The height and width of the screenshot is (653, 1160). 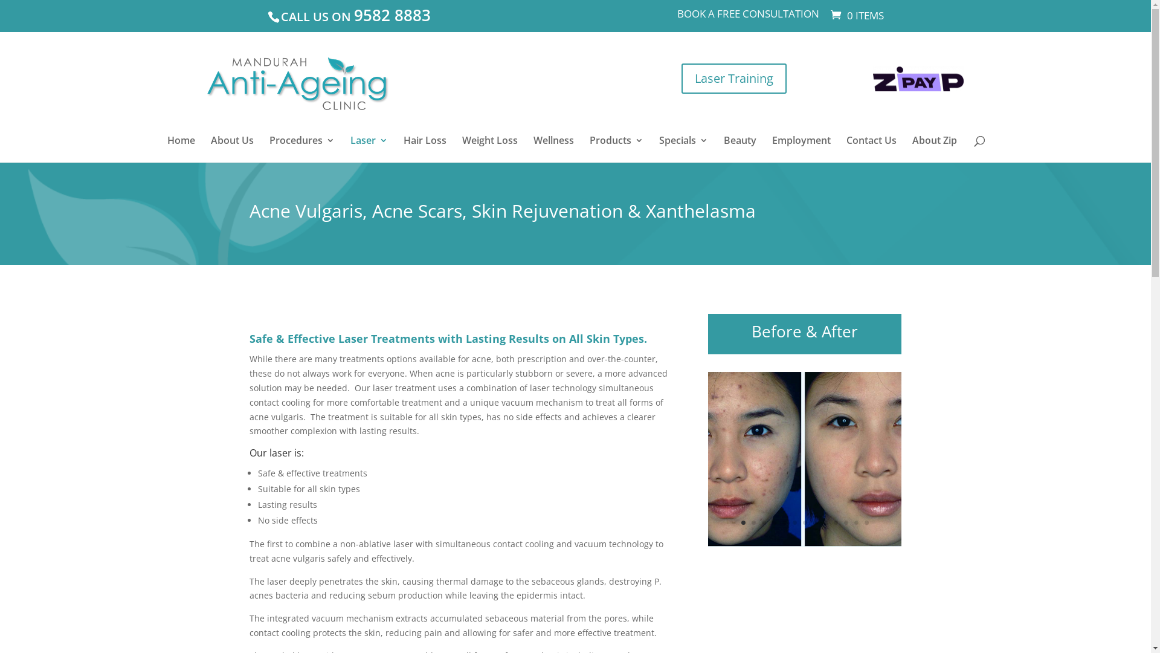 I want to click on Beauty, so click(x=740, y=149).